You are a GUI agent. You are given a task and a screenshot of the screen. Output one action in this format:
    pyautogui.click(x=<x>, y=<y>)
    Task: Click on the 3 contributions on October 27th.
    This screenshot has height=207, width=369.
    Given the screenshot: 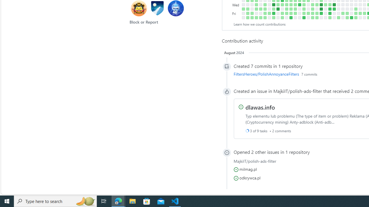 What is the action you would take?
    pyautogui.click(x=282, y=13)
    